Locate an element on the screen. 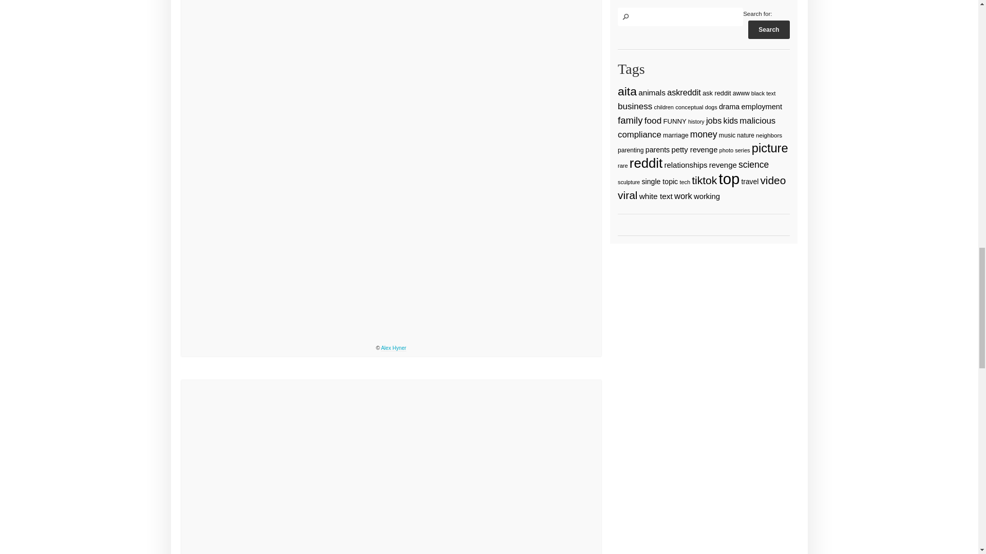  Alex Hyner is located at coordinates (393, 348).